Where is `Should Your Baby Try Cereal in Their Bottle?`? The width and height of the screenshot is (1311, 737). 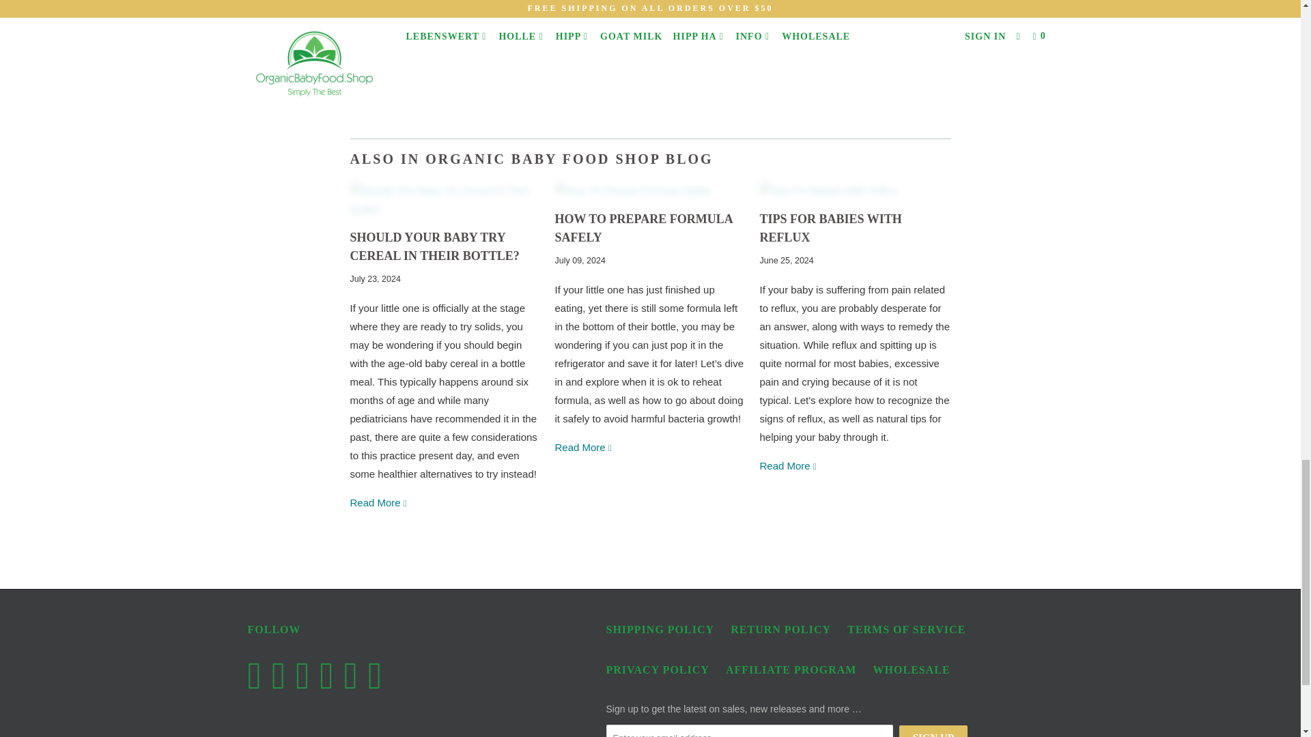 Should Your Baby Try Cereal in Their Bottle? is located at coordinates (378, 502).